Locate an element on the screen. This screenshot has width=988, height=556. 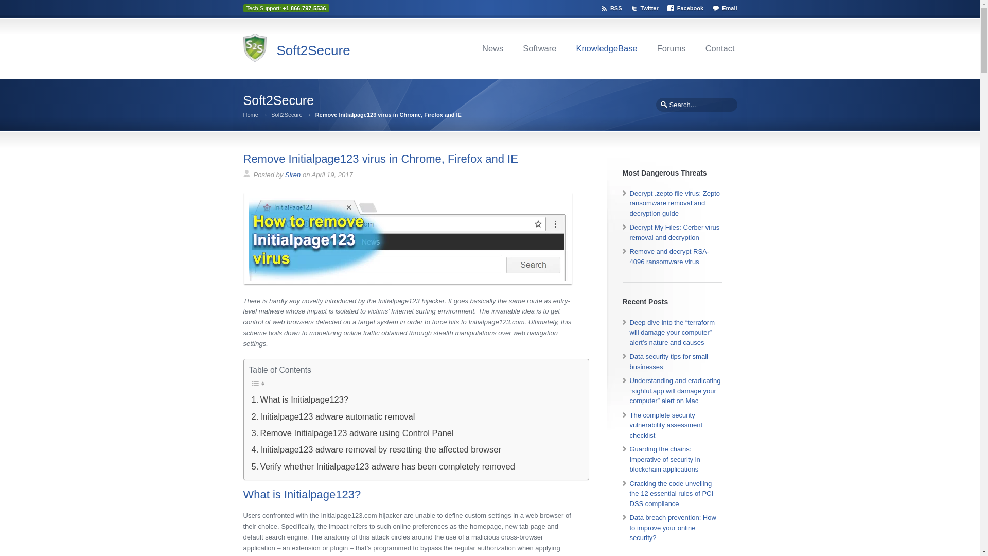
KnowledgeBase is located at coordinates (606, 48).